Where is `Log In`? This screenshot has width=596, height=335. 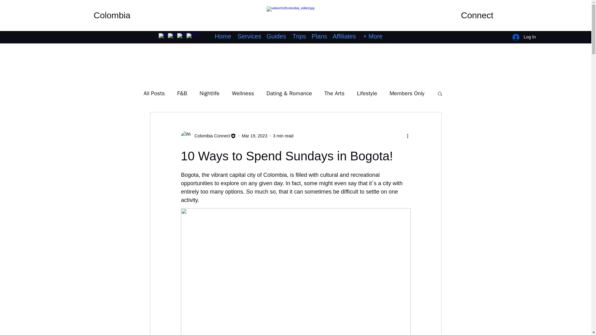 Log In is located at coordinates (524, 37).